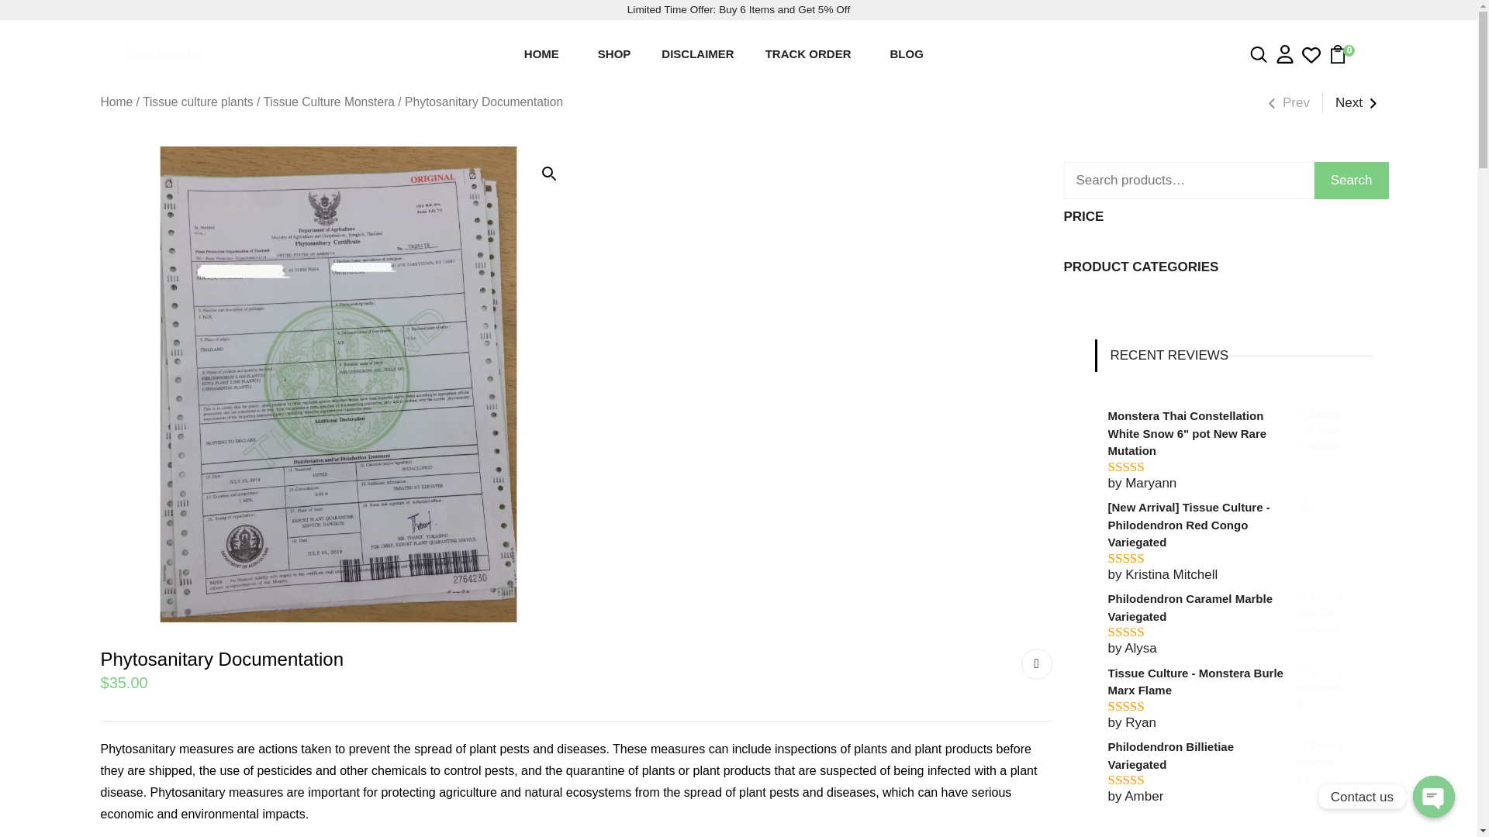 The height and width of the screenshot is (837, 1489). Describe the element at coordinates (545, 54) in the screenshot. I see `HOME` at that location.